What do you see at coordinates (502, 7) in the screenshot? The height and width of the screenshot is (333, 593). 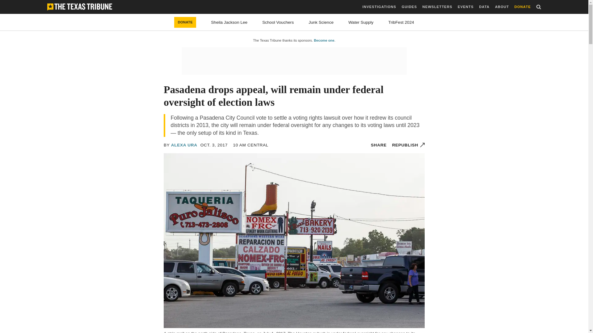 I see `ABOUT` at bounding box center [502, 7].